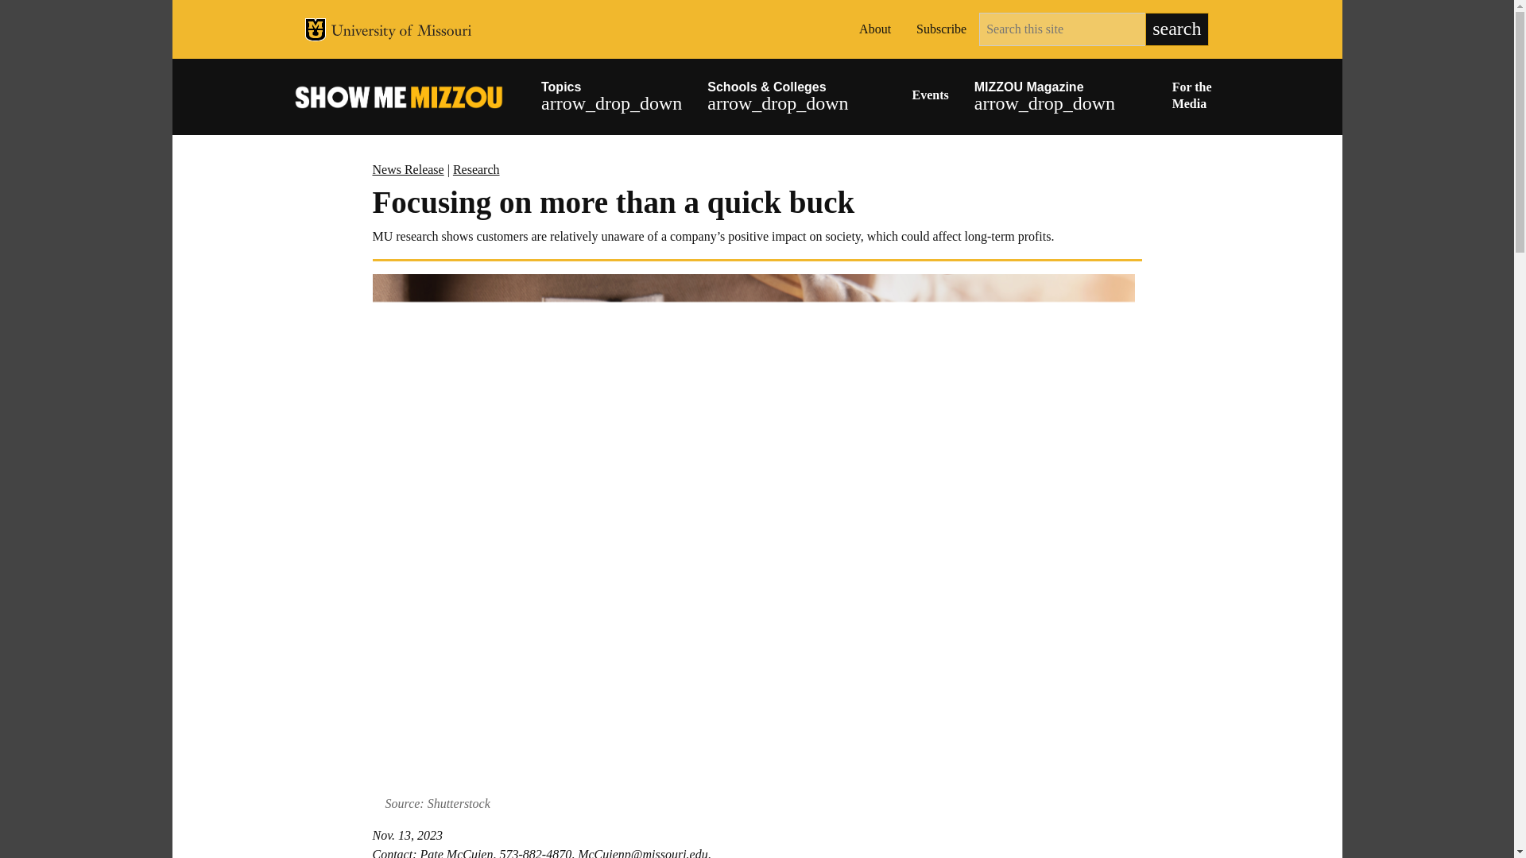  I want to click on MU Logo, so click(316, 29).